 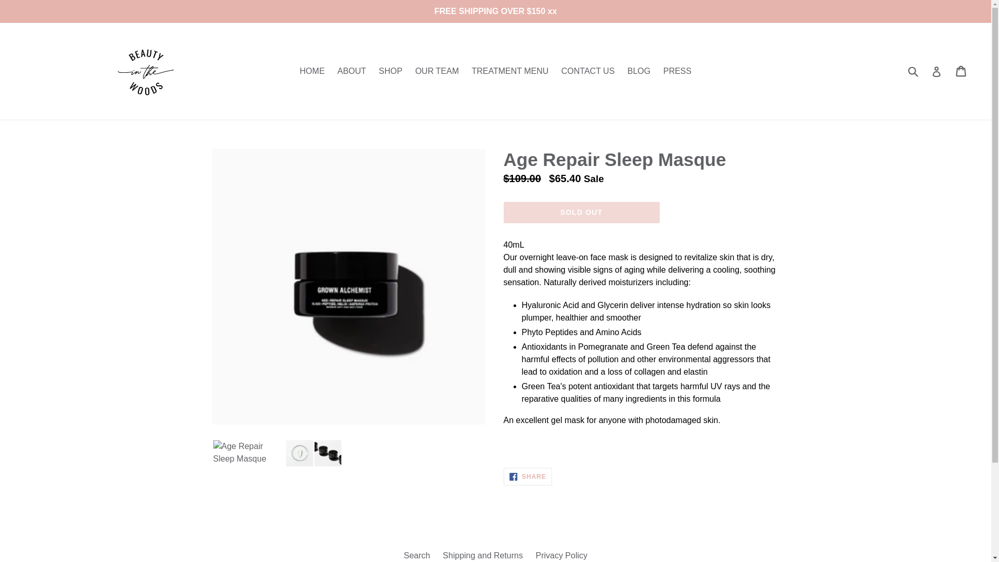 I want to click on BLOG, so click(x=510, y=71).